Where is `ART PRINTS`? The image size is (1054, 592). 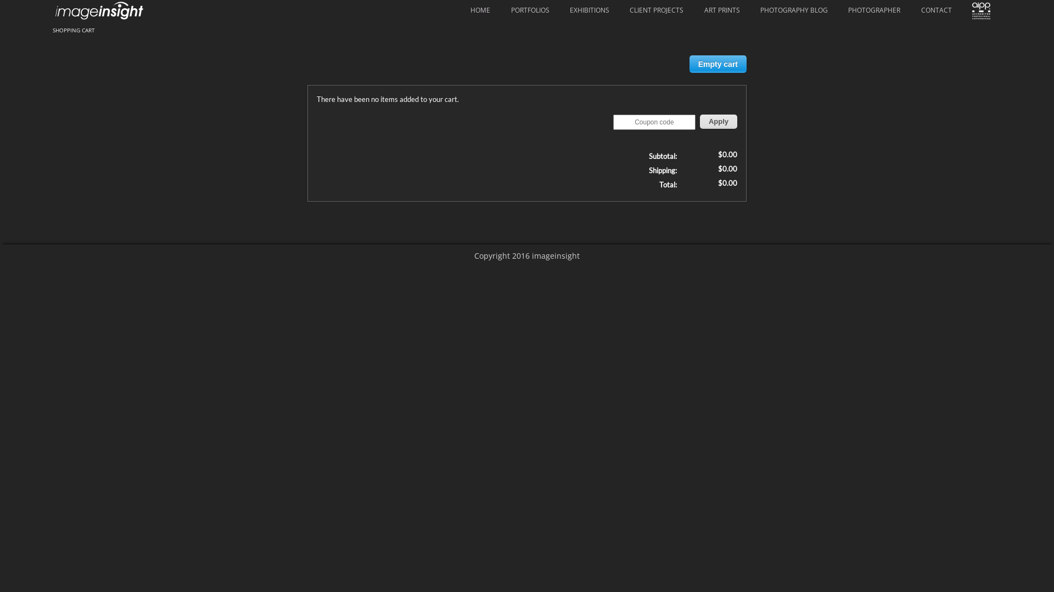 ART PRINTS is located at coordinates (722, 10).